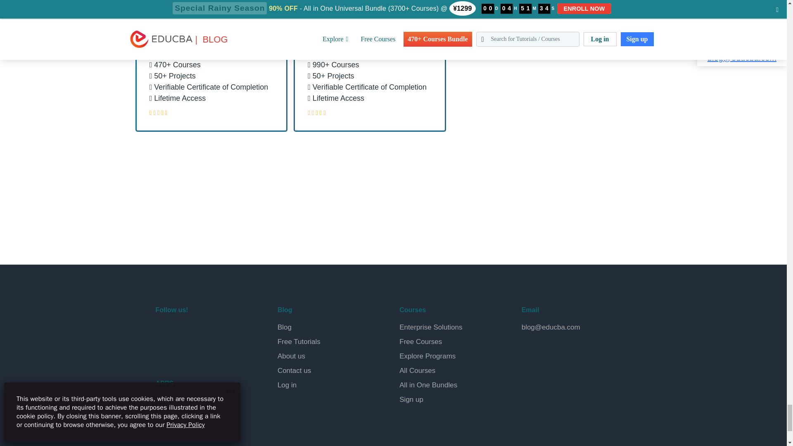  I want to click on EDUCBA Youtube, so click(164, 353).